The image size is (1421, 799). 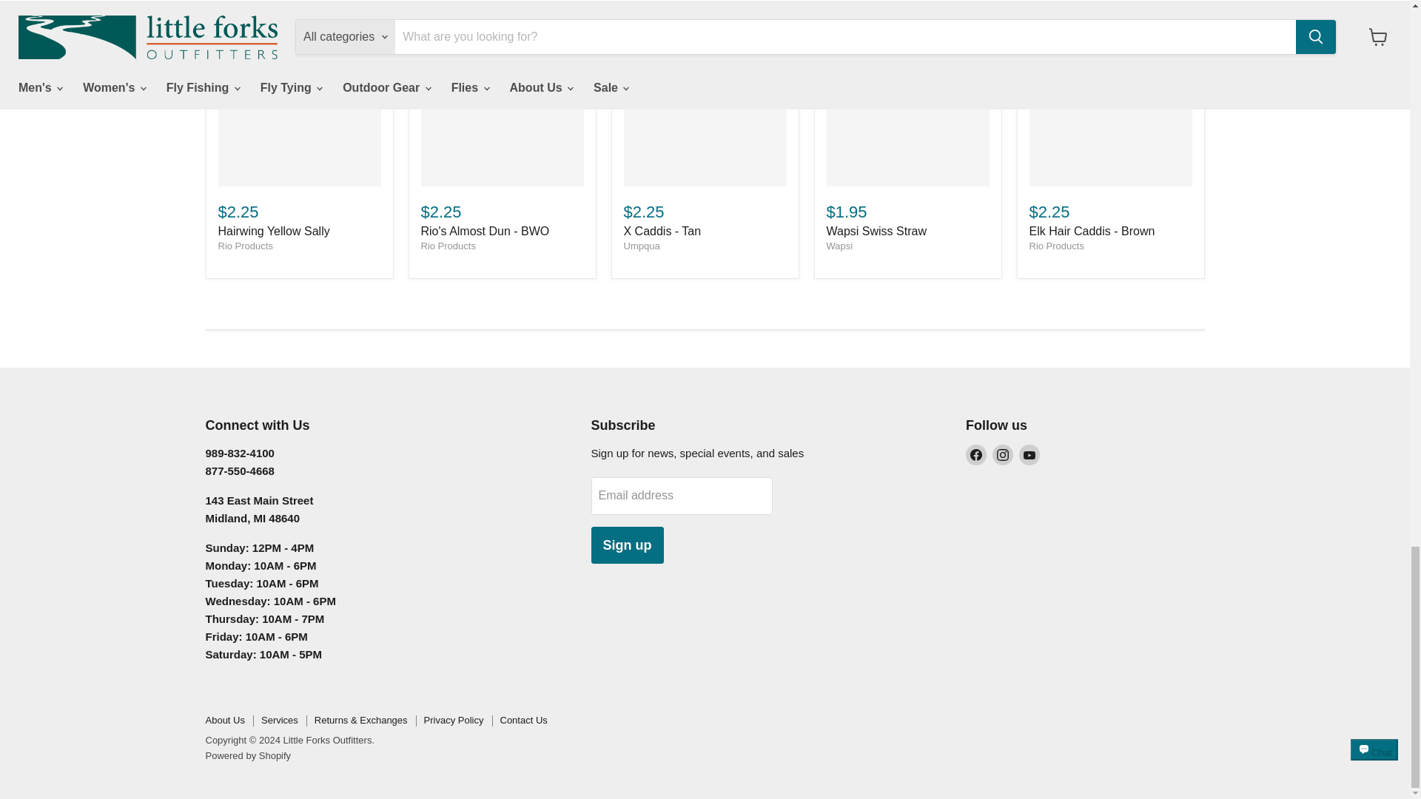 I want to click on Rio Products, so click(x=244, y=246).